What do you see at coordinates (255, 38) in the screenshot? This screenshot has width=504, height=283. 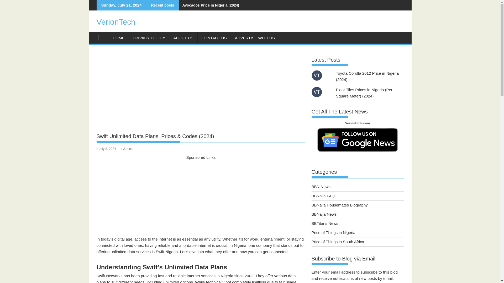 I see `ADVERTISE WITH US` at bounding box center [255, 38].